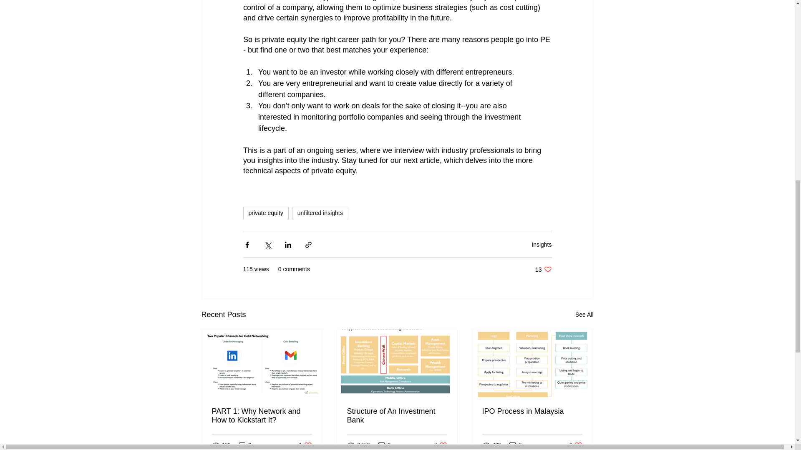  Describe the element at coordinates (397, 416) in the screenshot. I see `Structure of An Investment Bank` at that location.